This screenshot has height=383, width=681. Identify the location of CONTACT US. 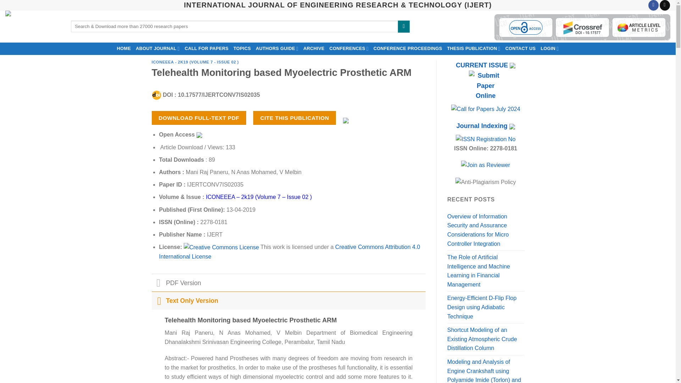
(521, 48).